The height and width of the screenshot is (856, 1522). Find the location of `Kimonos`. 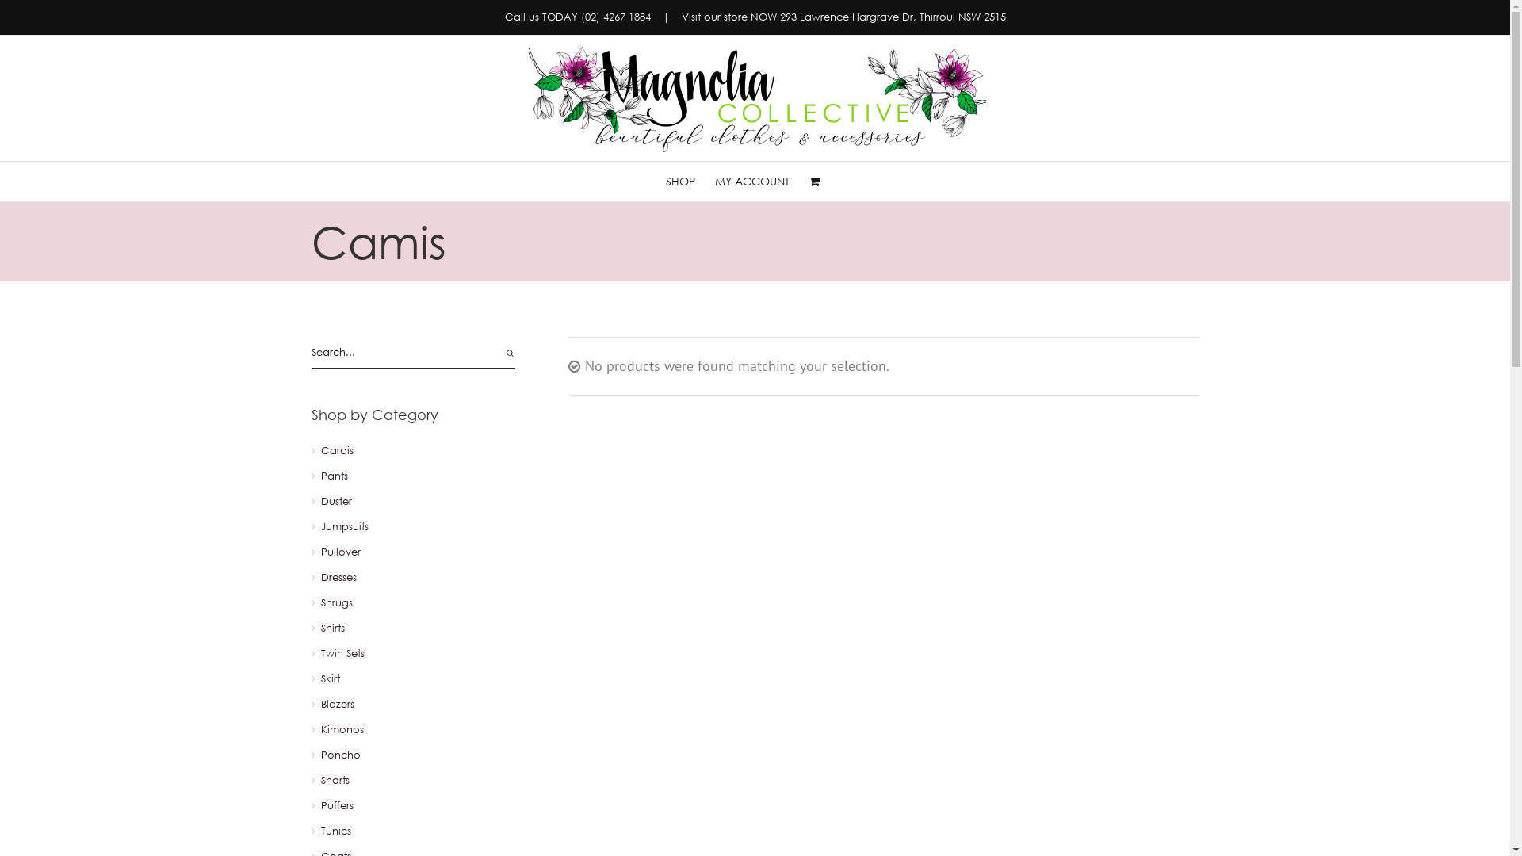

Kimonos is located at coordinates (342, 730).